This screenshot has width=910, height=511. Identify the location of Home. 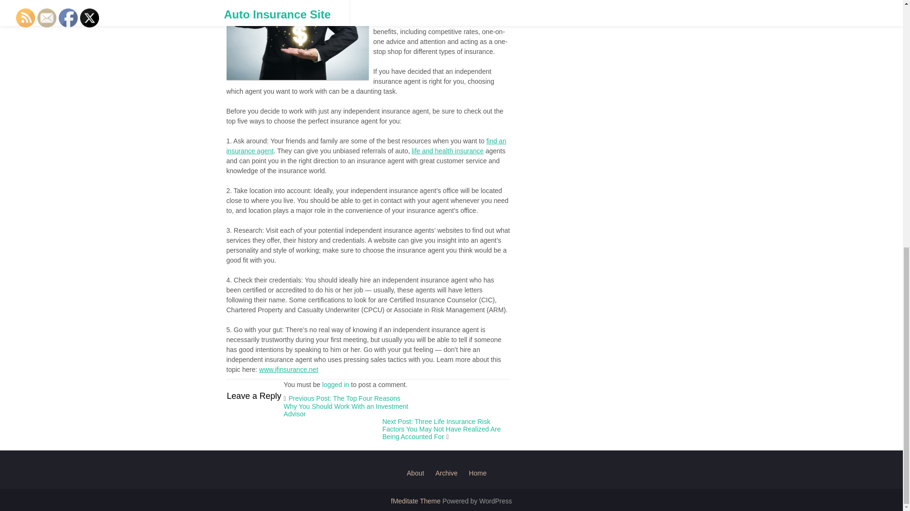
(477, 473).